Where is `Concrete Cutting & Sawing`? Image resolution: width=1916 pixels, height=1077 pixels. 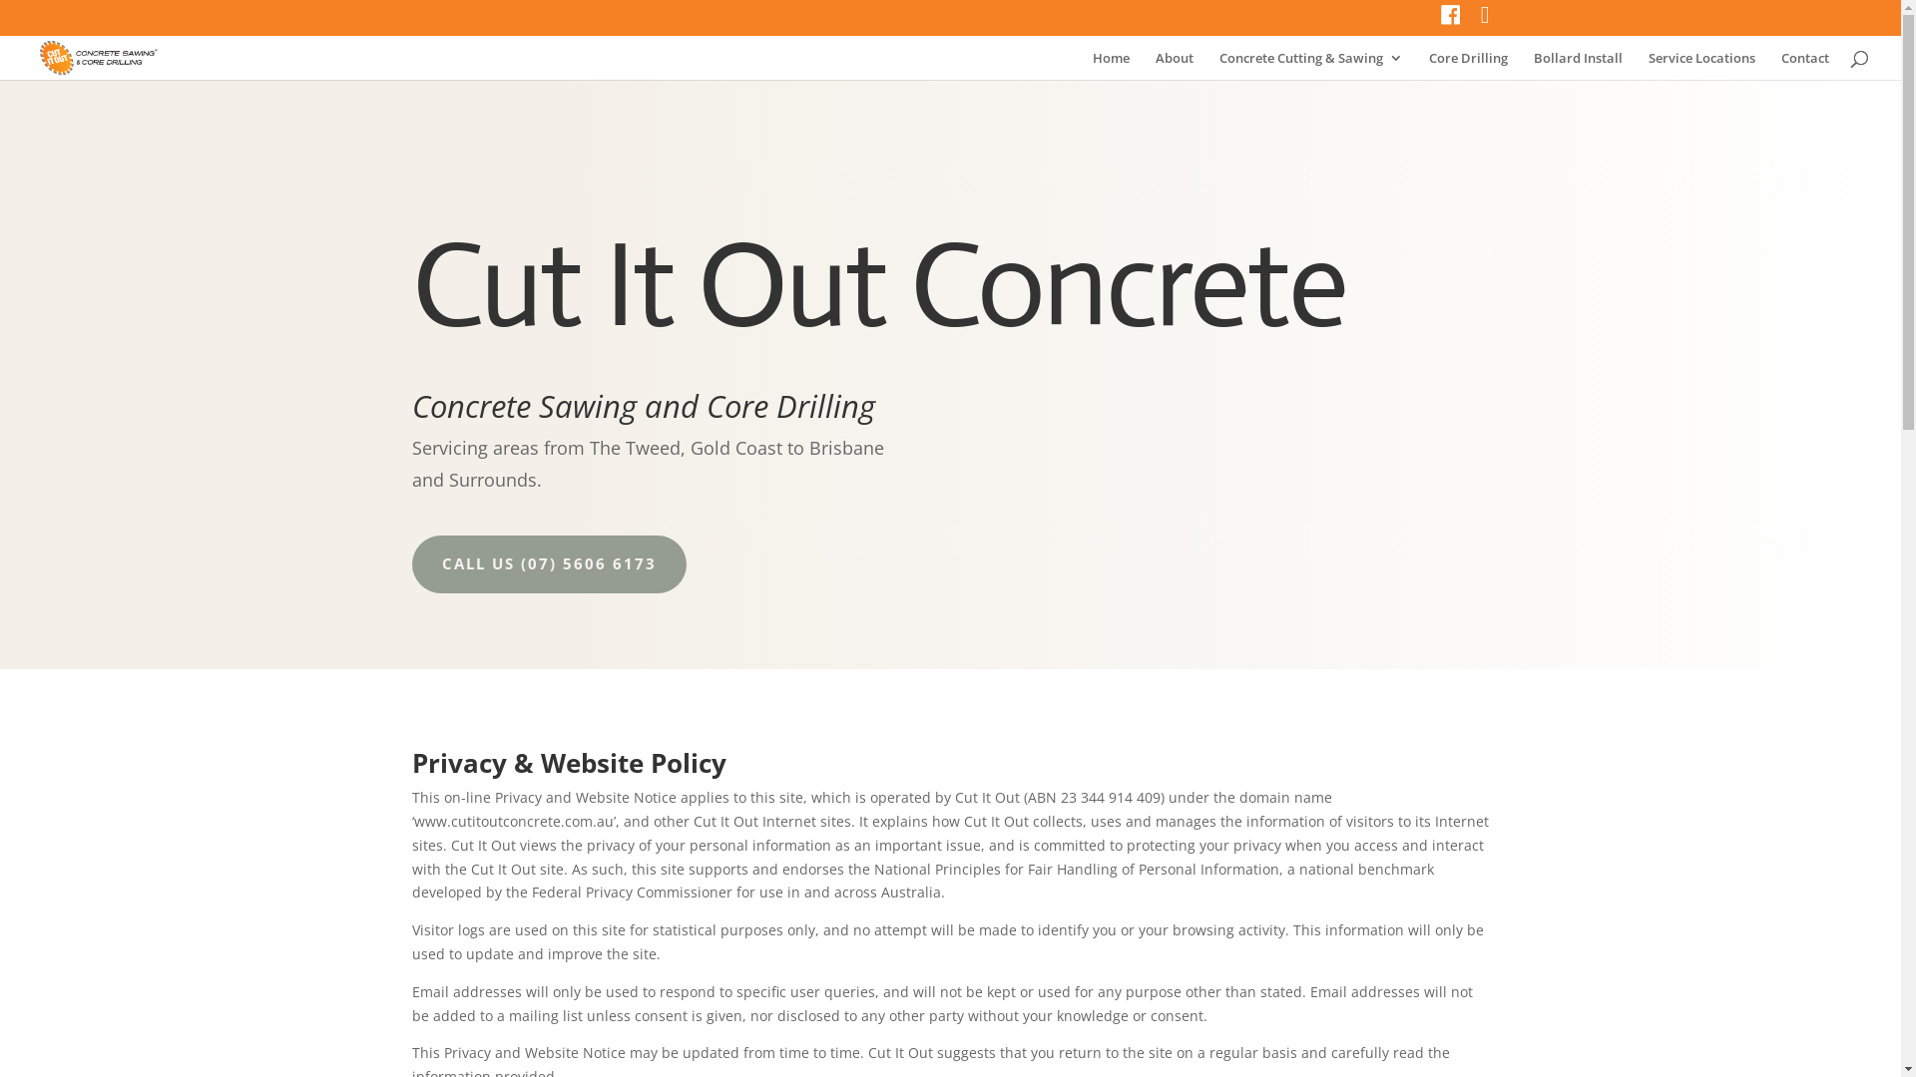 Concrete Cutting & Sawing is located at coordinates (1311, 66).